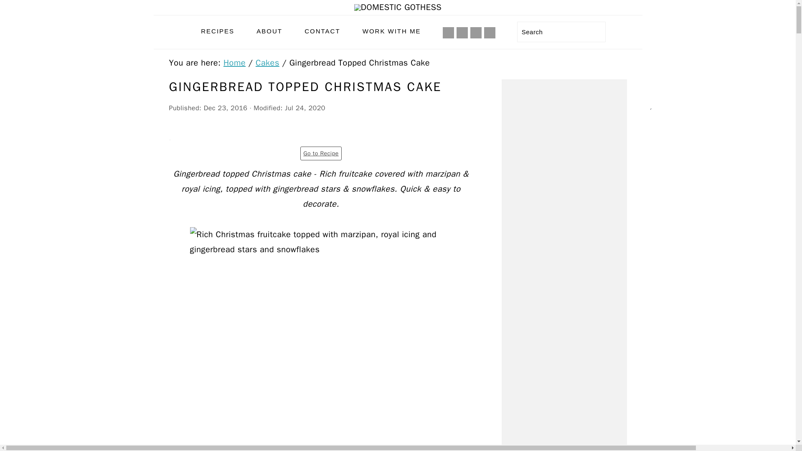  I want to click on Twitter, so click(490, 33).